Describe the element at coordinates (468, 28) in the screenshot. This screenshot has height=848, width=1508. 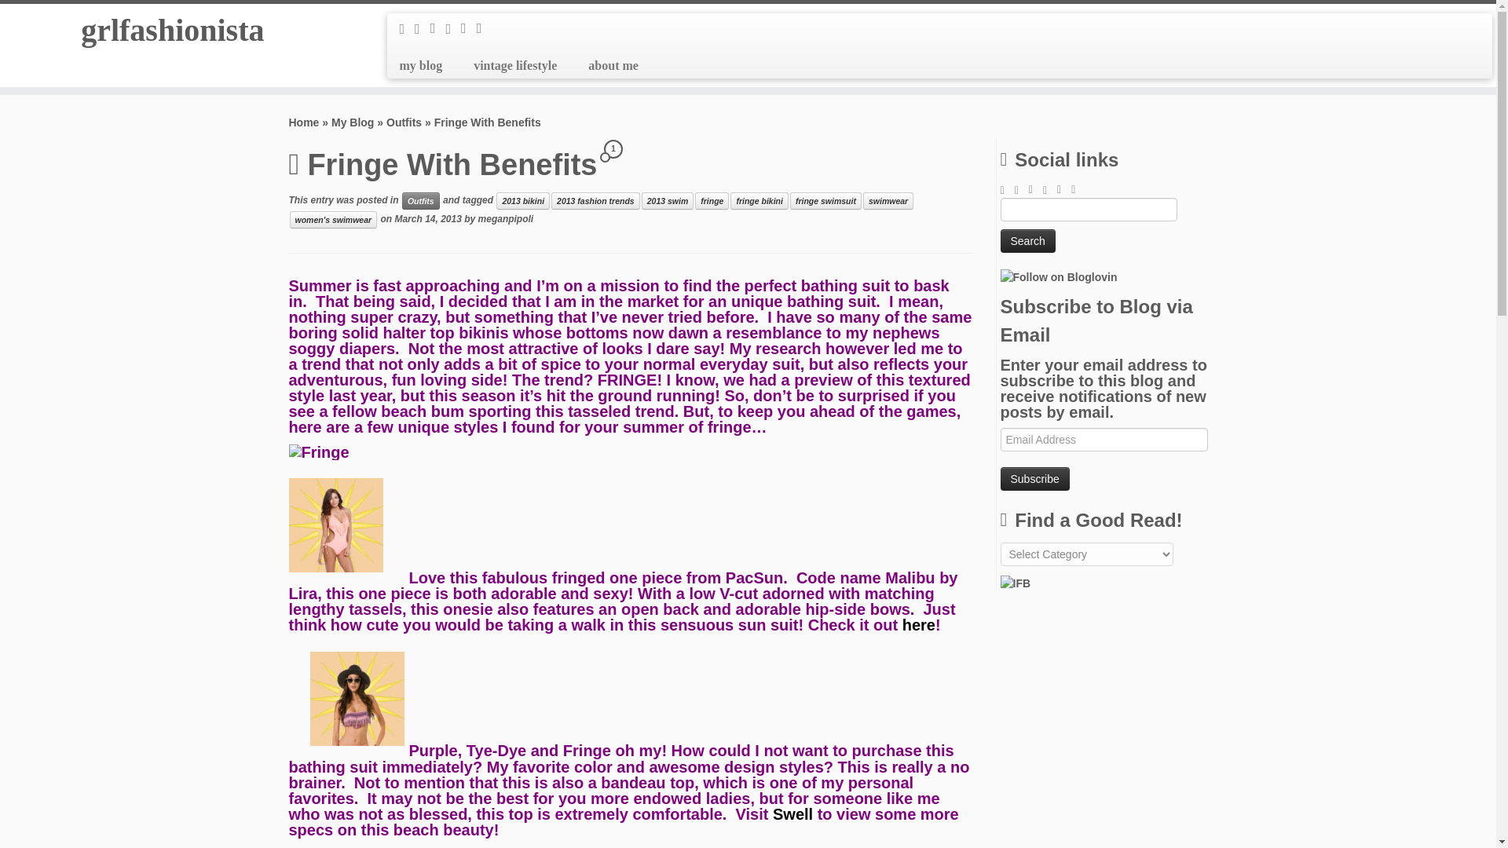
I see `Pin me on Pinterest` at that location.